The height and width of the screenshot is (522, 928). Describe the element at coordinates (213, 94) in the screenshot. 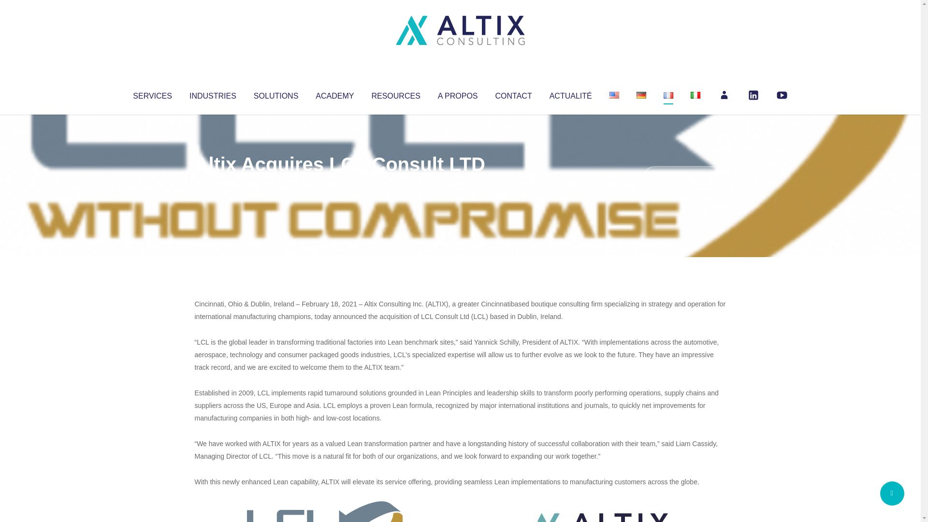

I see `INDUSTRIES` at that location.